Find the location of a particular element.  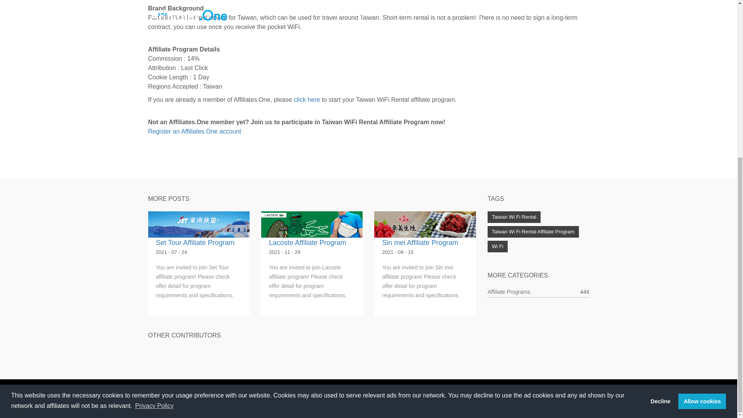

Affiliate Programs is located at coordinates (508, 292).